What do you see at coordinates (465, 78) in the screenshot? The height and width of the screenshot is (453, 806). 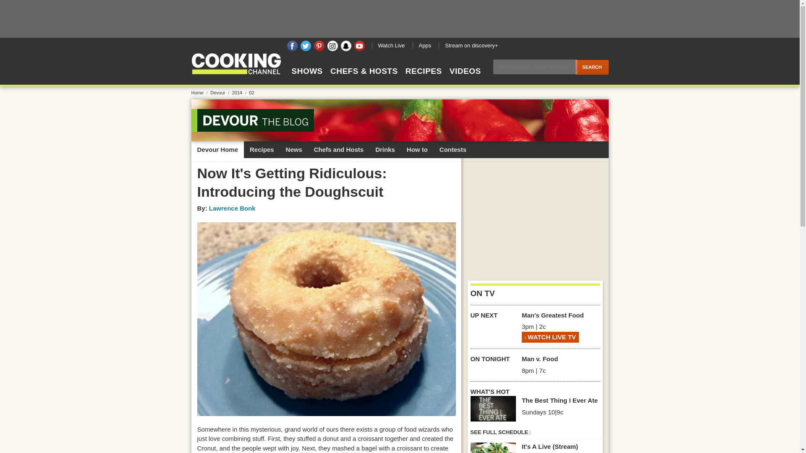 I see `VIDEOS` at bounding box center [465, 78].